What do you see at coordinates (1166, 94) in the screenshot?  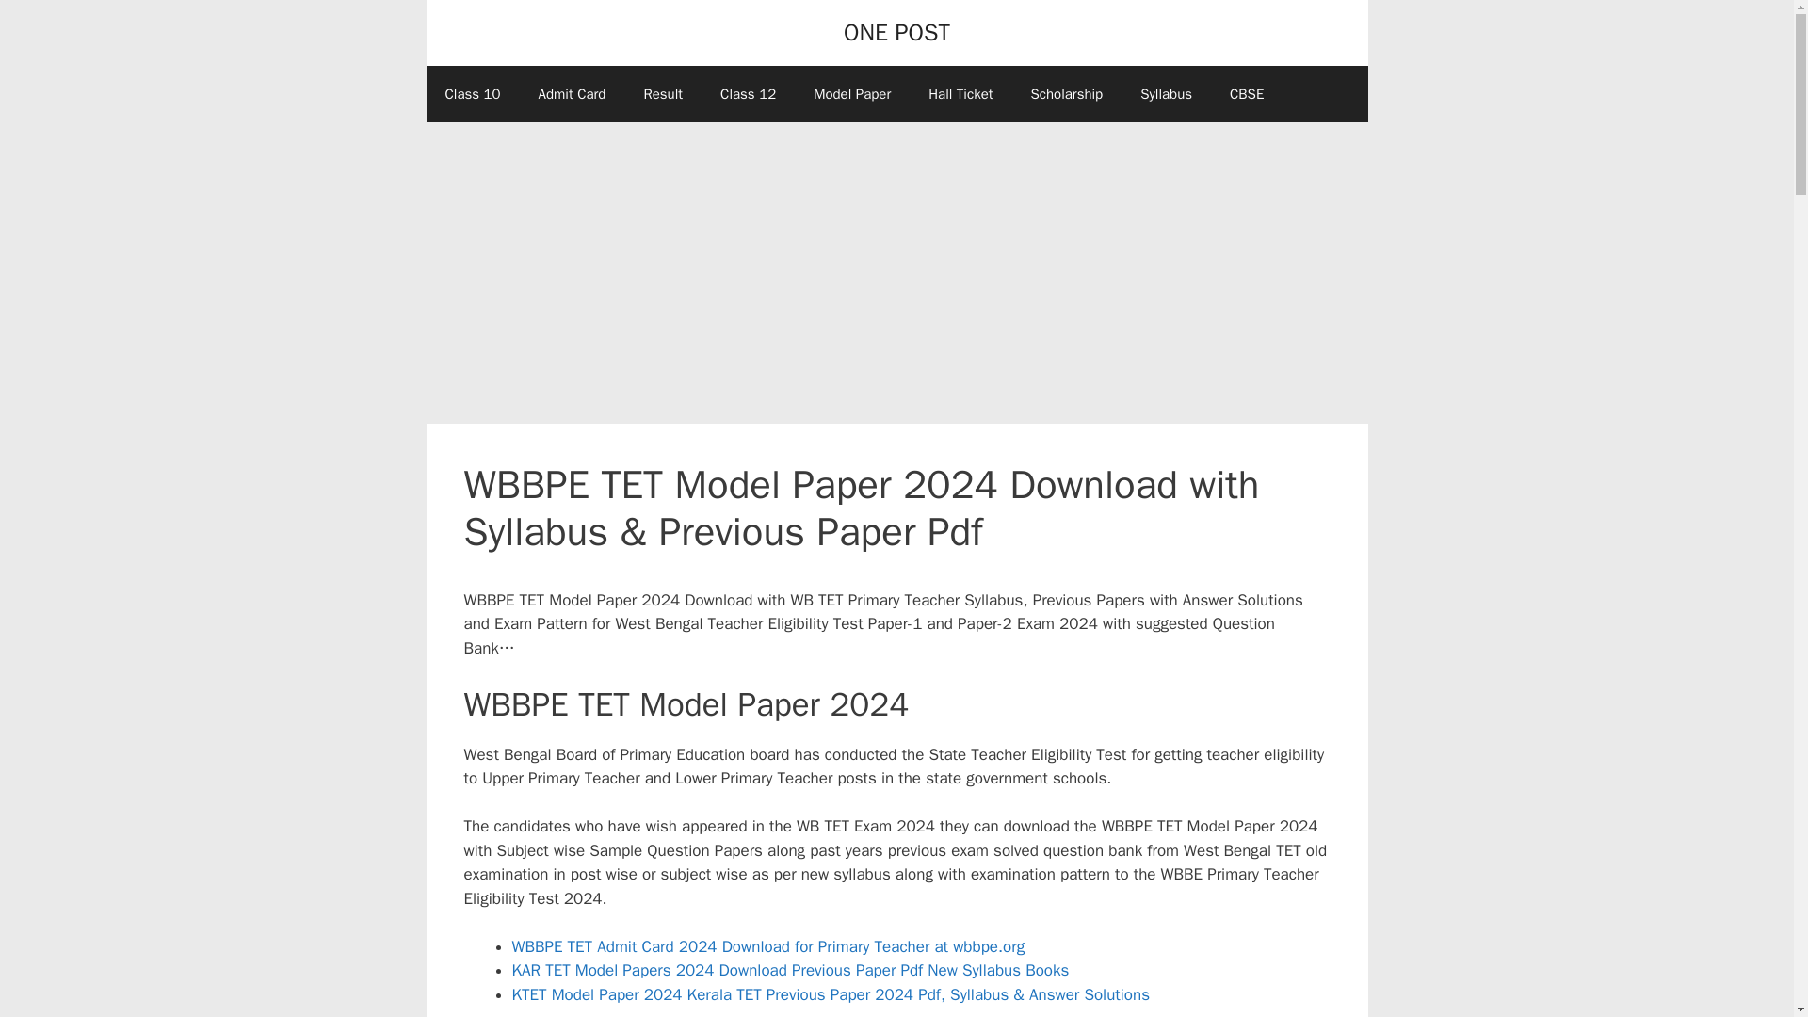 I see `Syllabus` at bounding box center [1166, 94].